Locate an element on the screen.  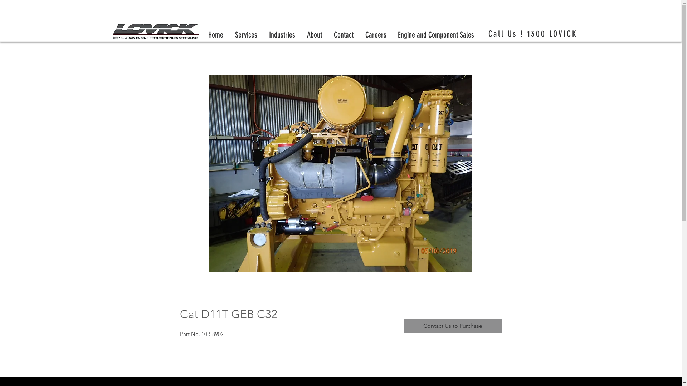
Contact Us to Purchase is located at coordinates (453, 326).